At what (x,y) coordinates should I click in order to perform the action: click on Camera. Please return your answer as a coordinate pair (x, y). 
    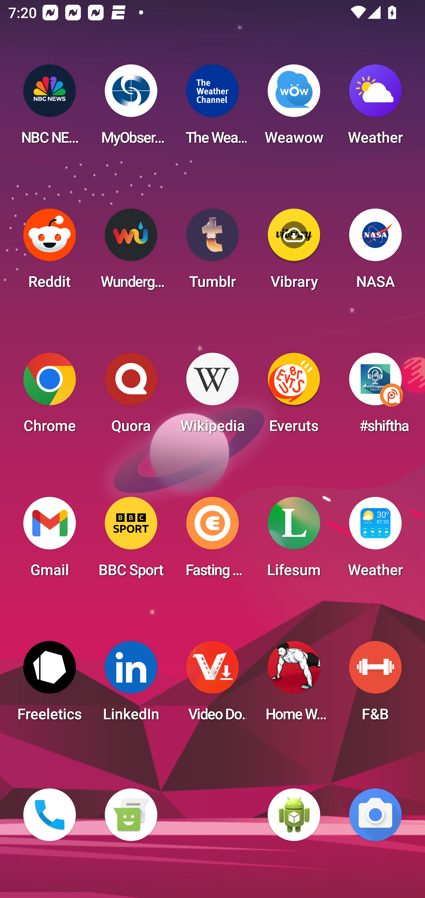
    Looking at the image, I should click on (375, 815).